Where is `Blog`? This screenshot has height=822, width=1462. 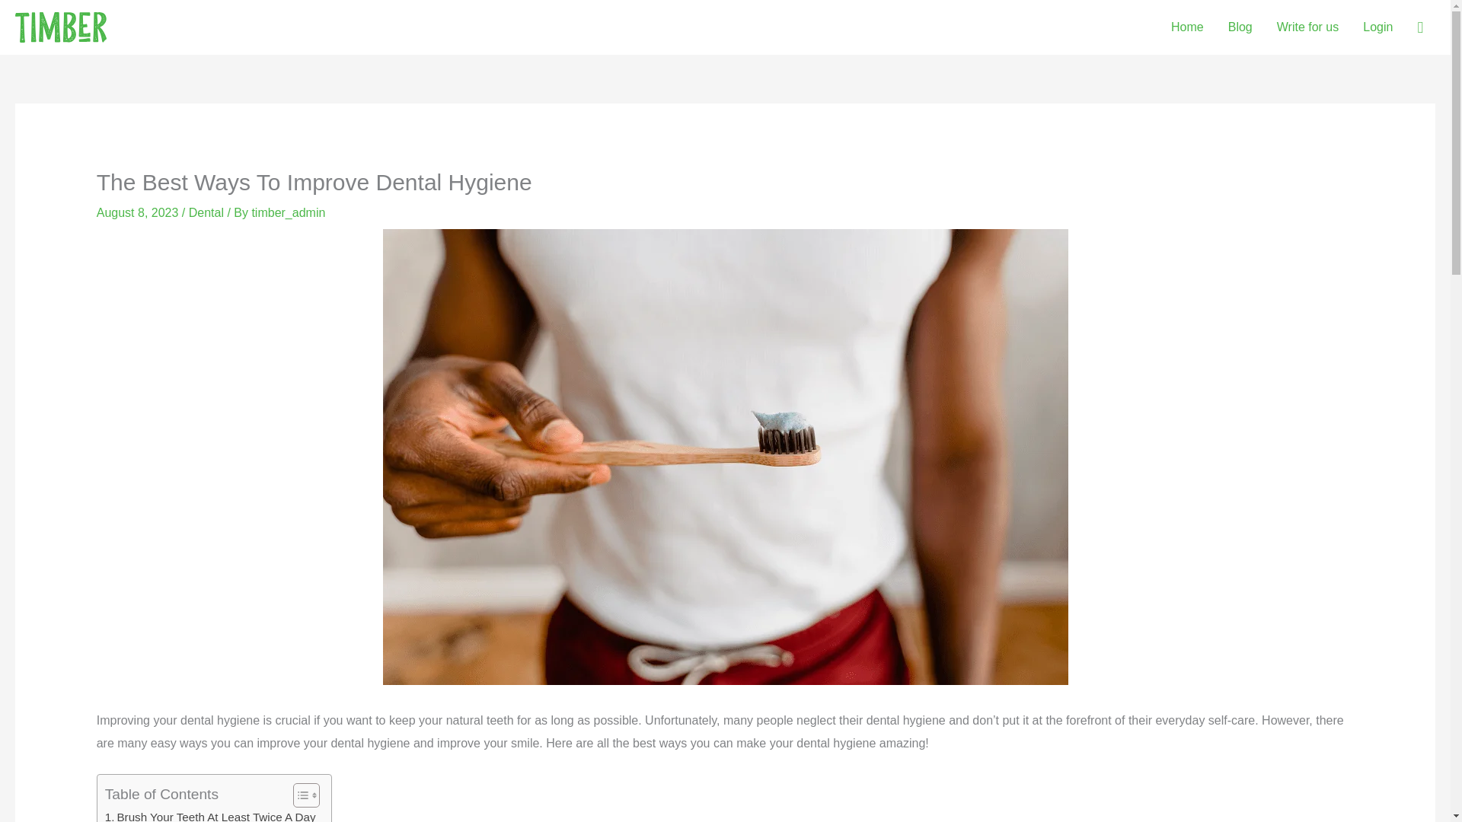 Blog is located at coordinates (1240, 27).